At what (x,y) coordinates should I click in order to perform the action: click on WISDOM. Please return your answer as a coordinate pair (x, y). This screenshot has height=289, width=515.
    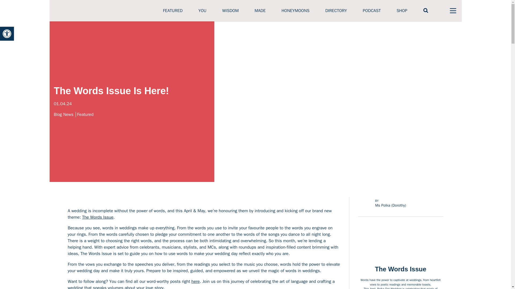
    Looking at the image, I should click on (230, 11).